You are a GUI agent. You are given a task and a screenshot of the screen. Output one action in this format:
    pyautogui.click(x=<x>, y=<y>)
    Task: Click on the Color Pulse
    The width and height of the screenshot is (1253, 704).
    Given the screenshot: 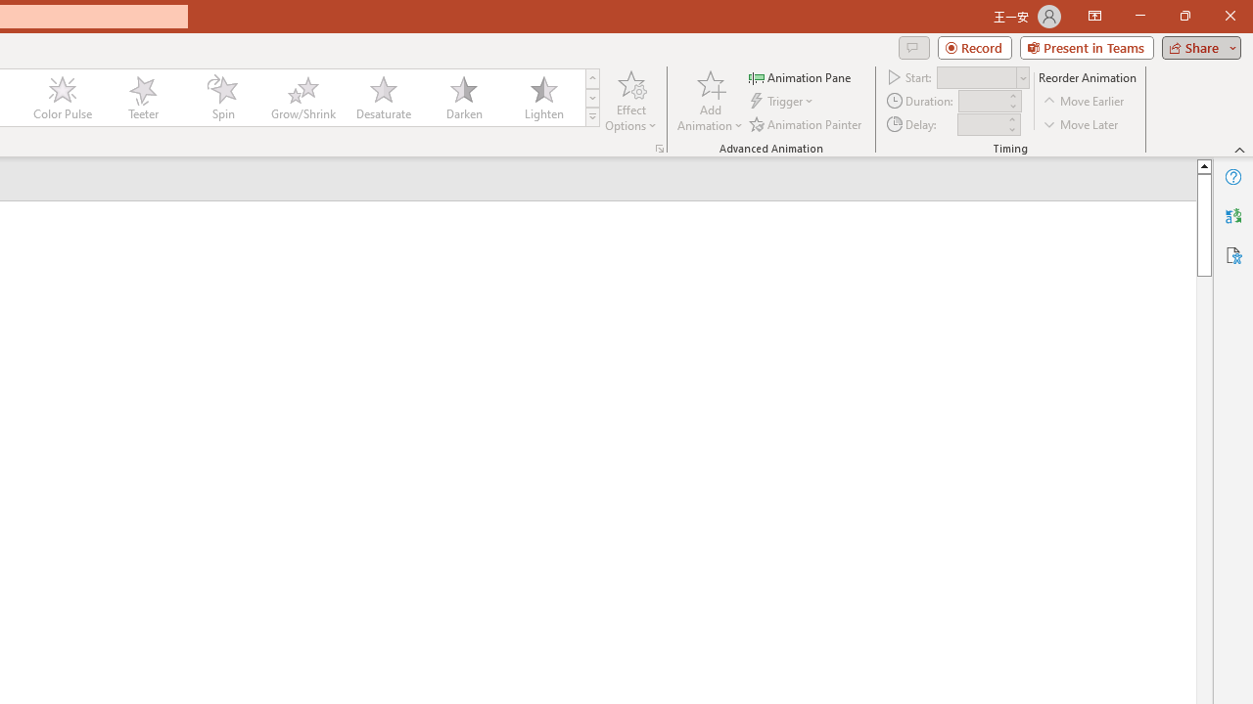 What is the action you would take?
    pyautogui.click(x=63, y=98)
    